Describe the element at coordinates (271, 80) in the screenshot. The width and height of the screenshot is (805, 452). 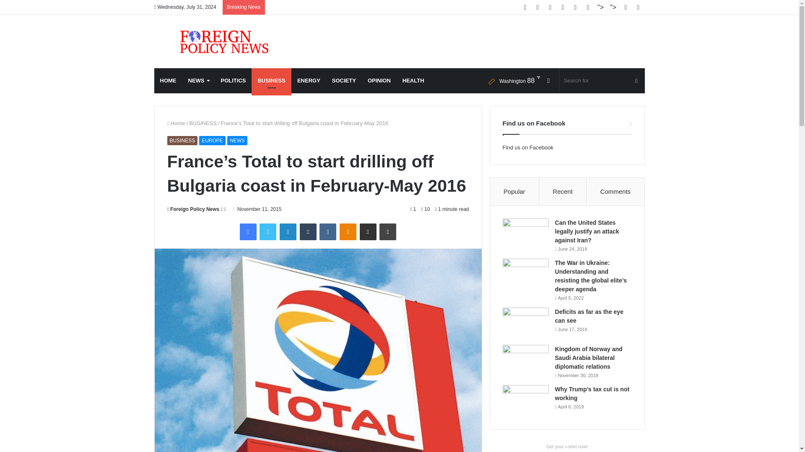
I see `BUSINESS` at that location.